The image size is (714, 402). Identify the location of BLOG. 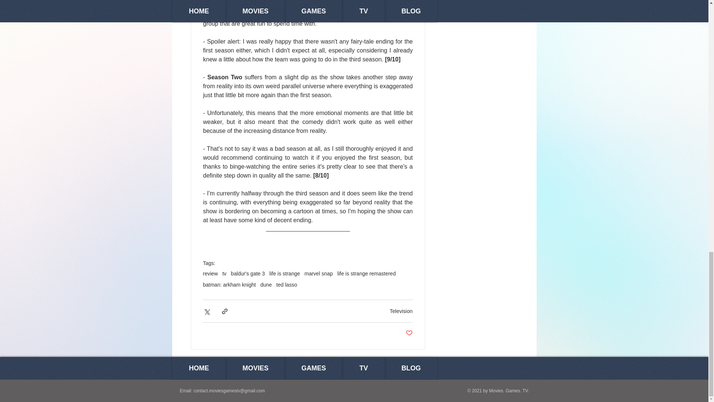
(411, 368).